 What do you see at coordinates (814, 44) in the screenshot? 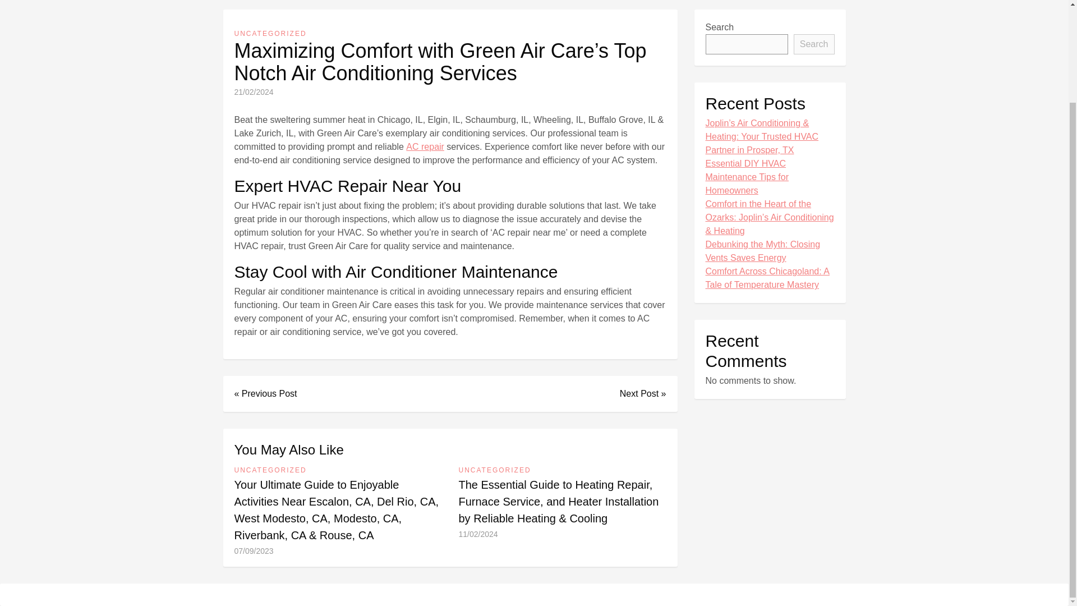
I see `Search` at bounding box center [814, 44].